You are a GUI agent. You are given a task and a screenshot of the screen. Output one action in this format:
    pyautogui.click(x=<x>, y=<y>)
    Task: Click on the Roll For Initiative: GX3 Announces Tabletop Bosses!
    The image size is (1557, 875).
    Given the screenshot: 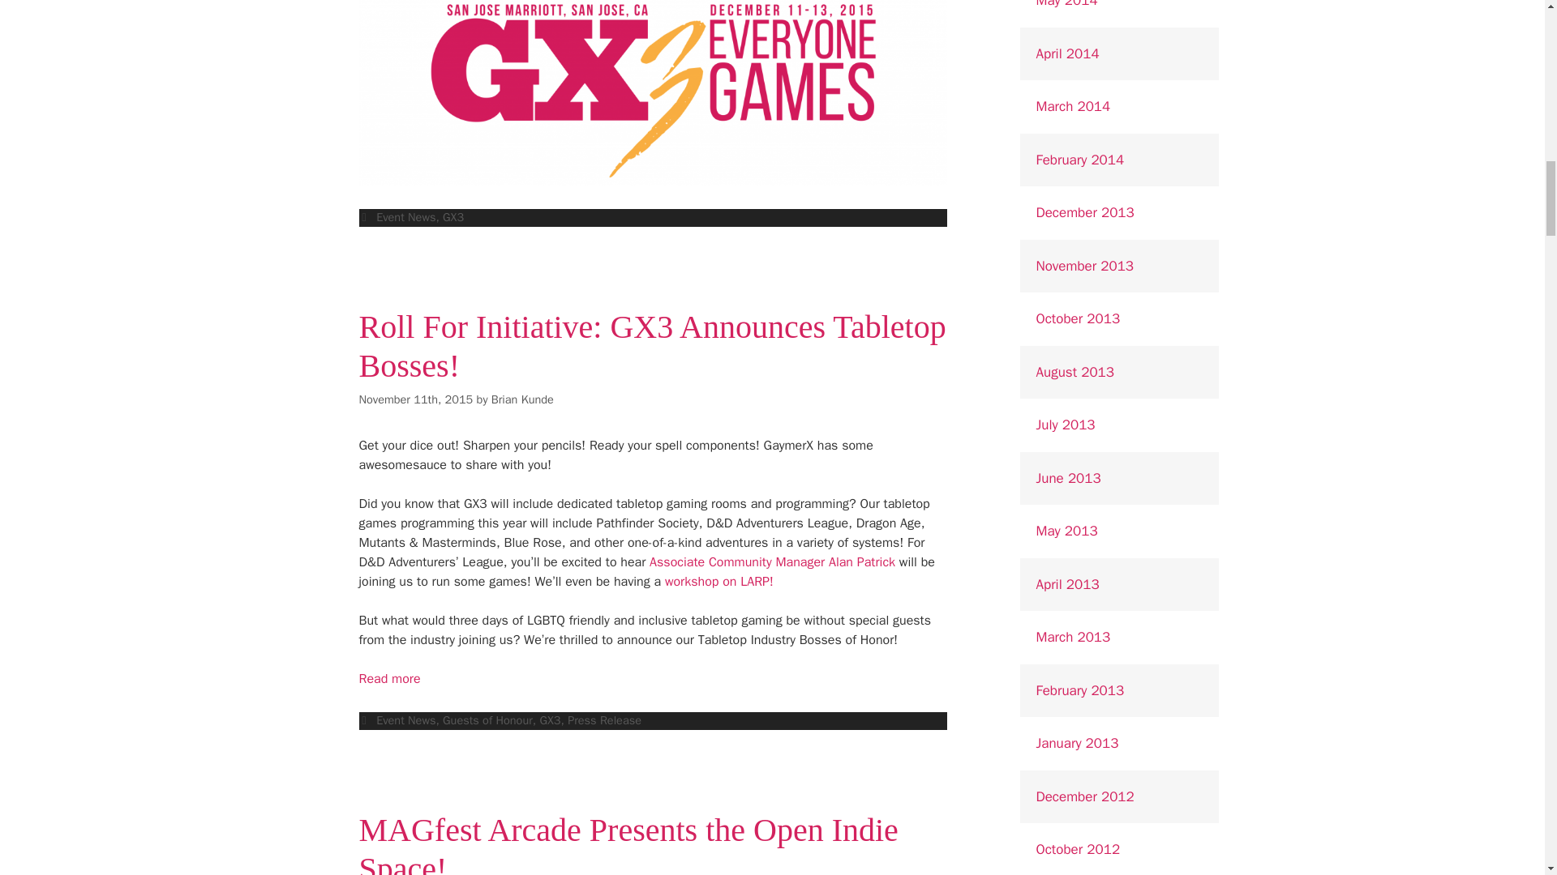 What is the action you would take?
    pyautogui.click(x=389, y=679)
    